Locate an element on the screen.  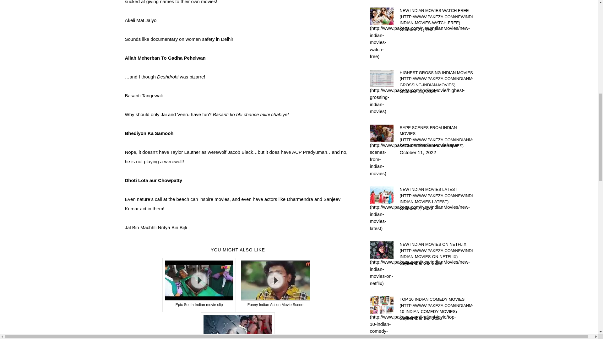
TOP 10 INDIAN COMEDY MOVIES is located at coordinates (436, 305).